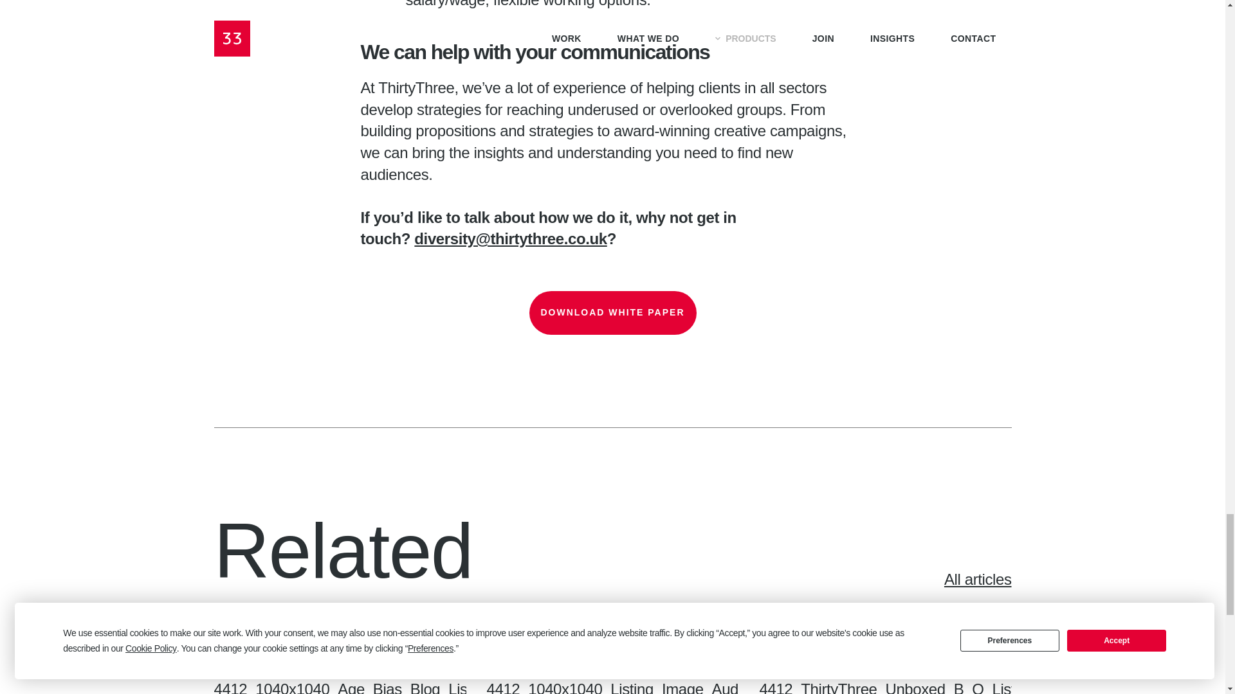  I want to click on All articles, so click(921, 580).